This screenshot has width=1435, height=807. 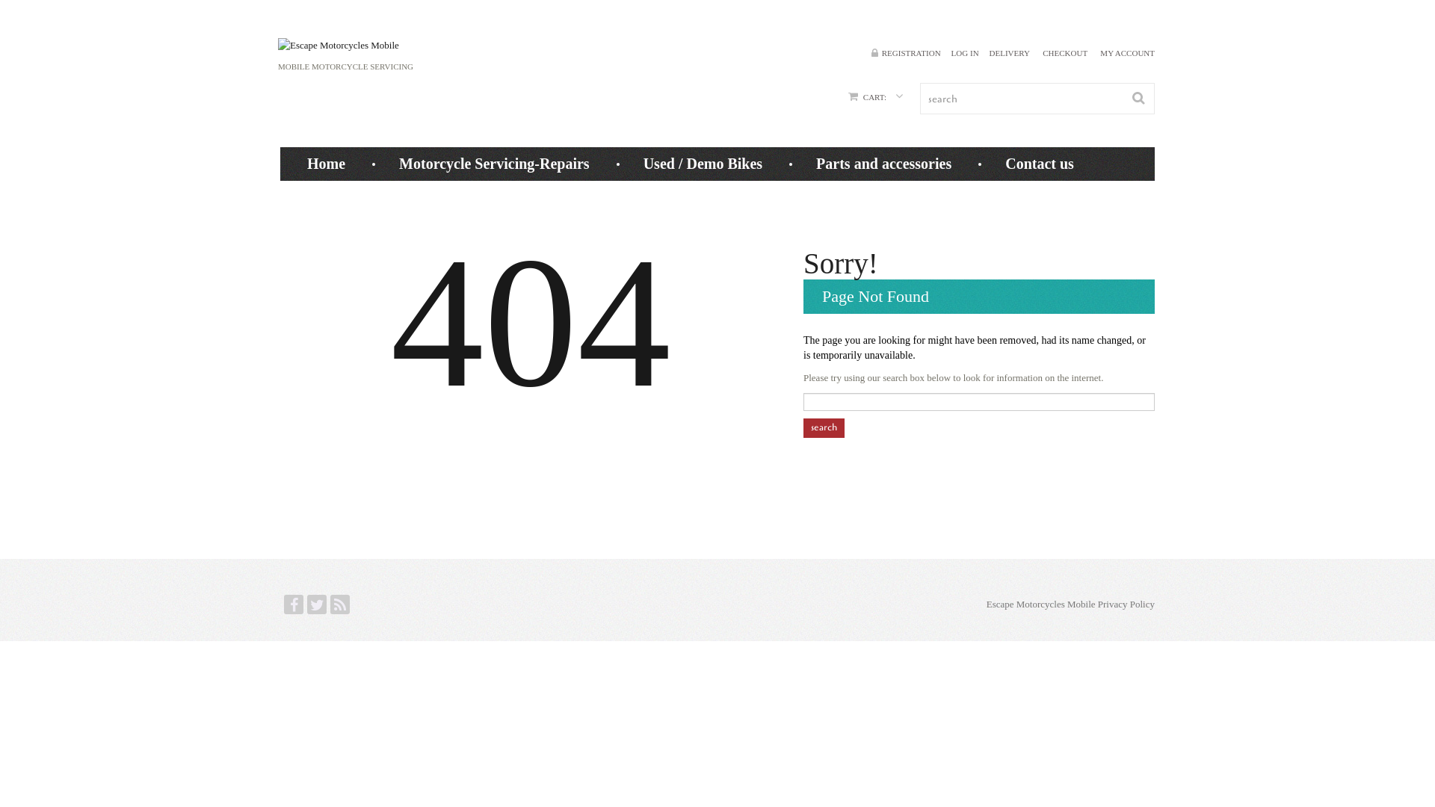 What do you see at coordinates (1040, 164) in the screenshot?
I see `Contact us` at bounding box center [1040, 164].